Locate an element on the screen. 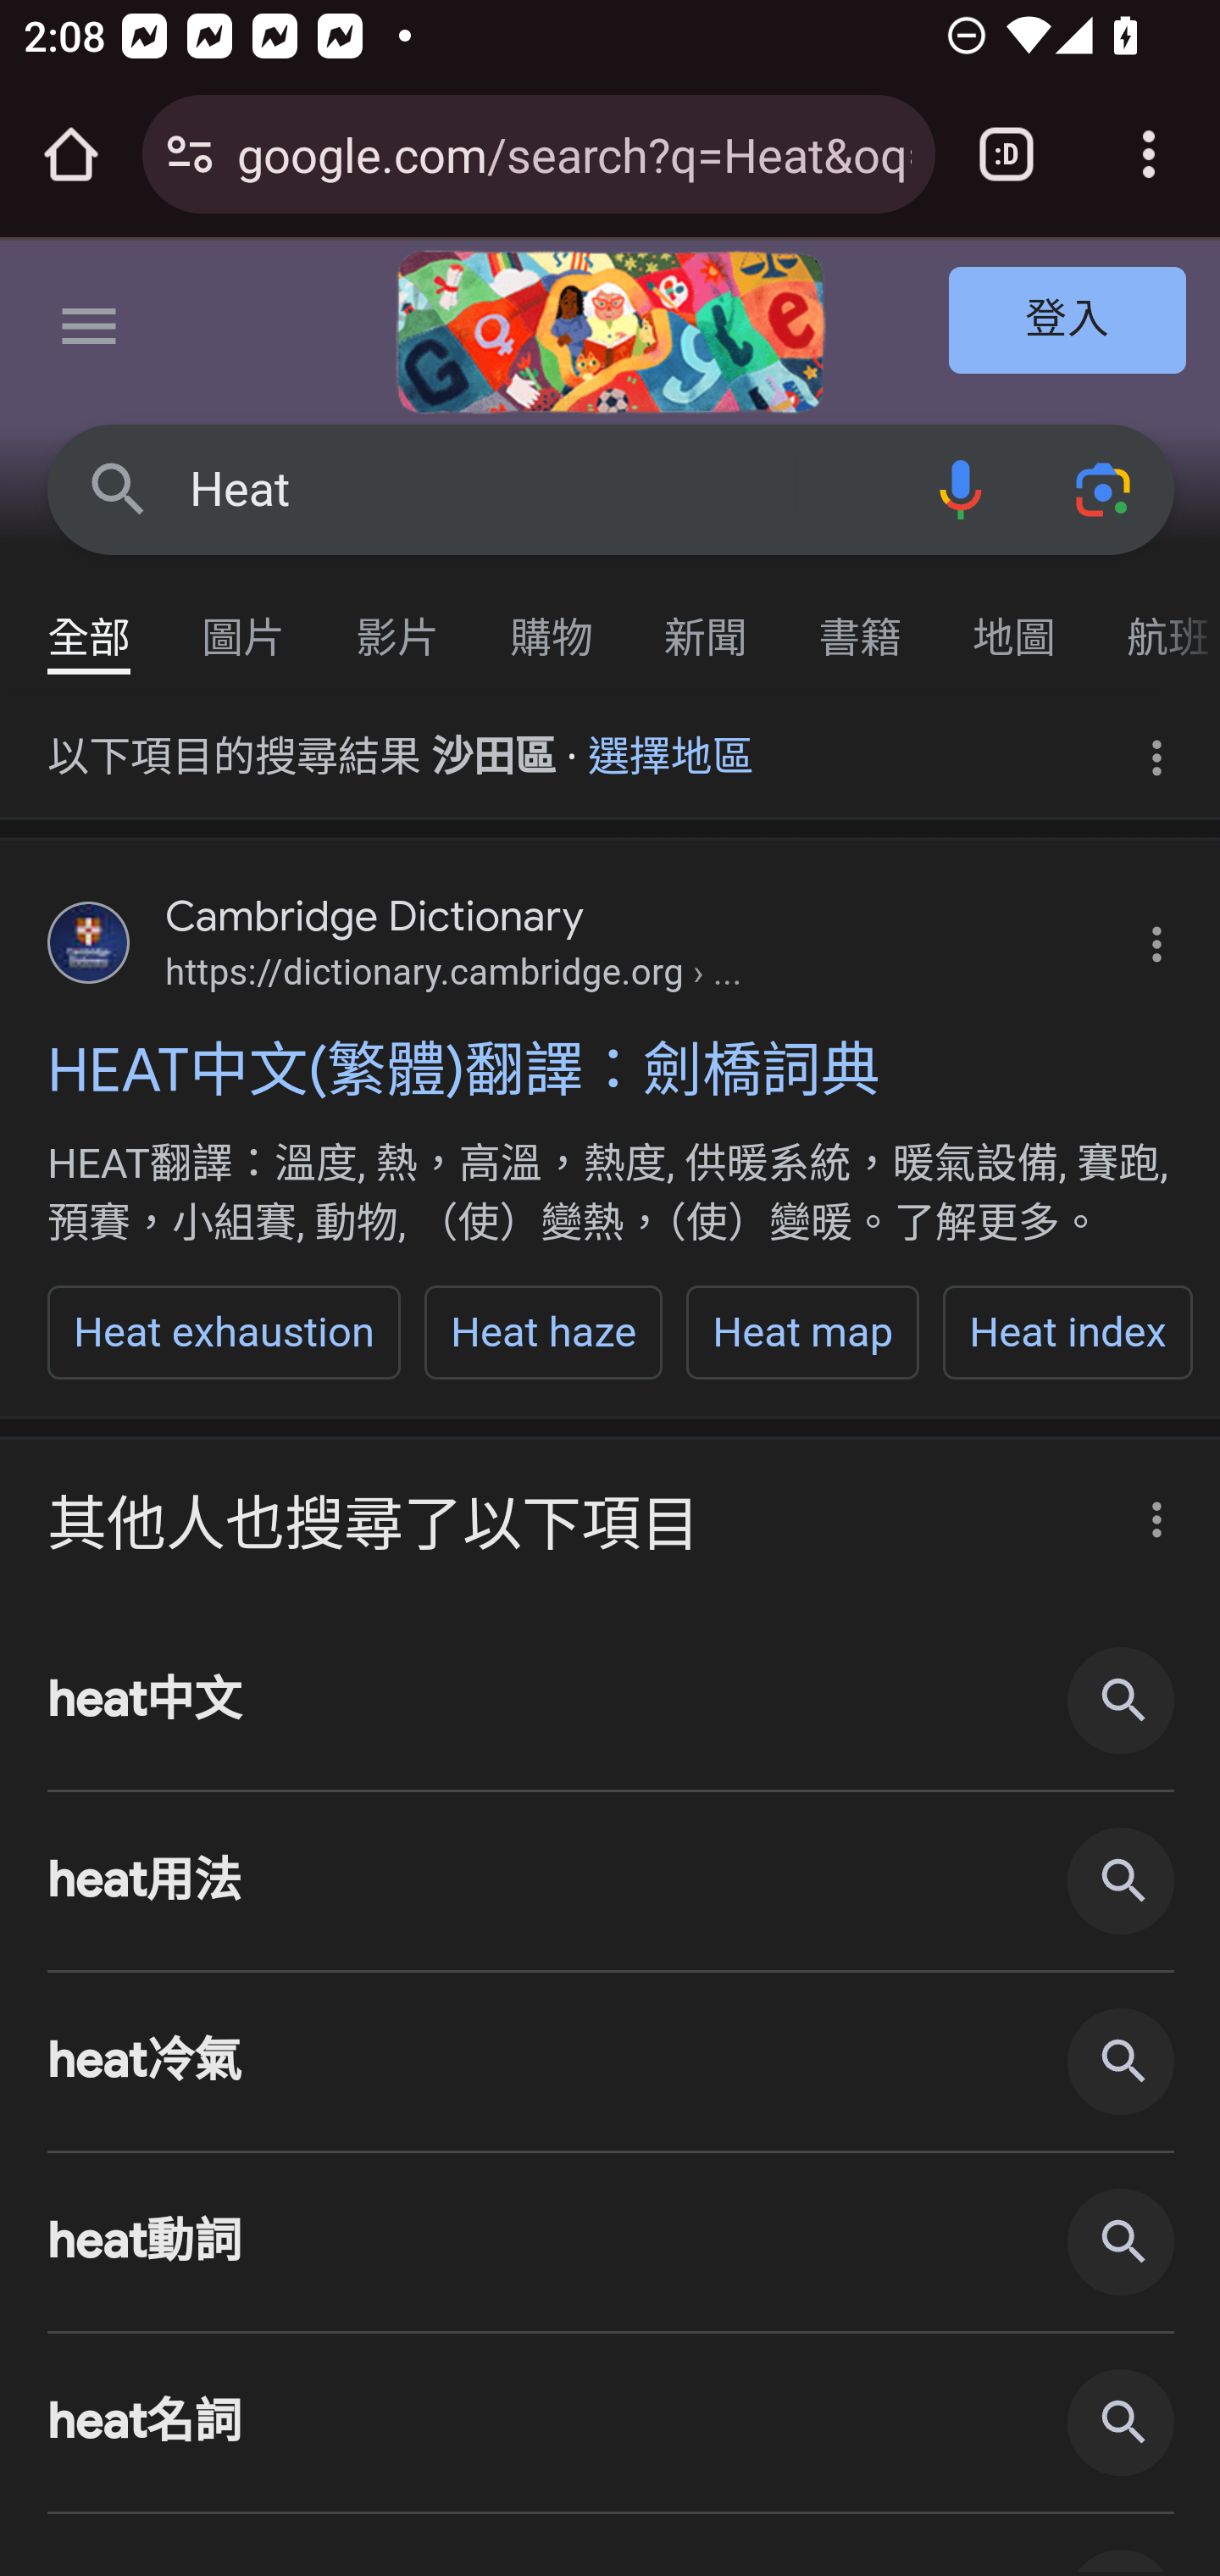 Image resolution: width=1220 pixels, height=2576 pixels. 影片 is located at coordinates (398, 622).